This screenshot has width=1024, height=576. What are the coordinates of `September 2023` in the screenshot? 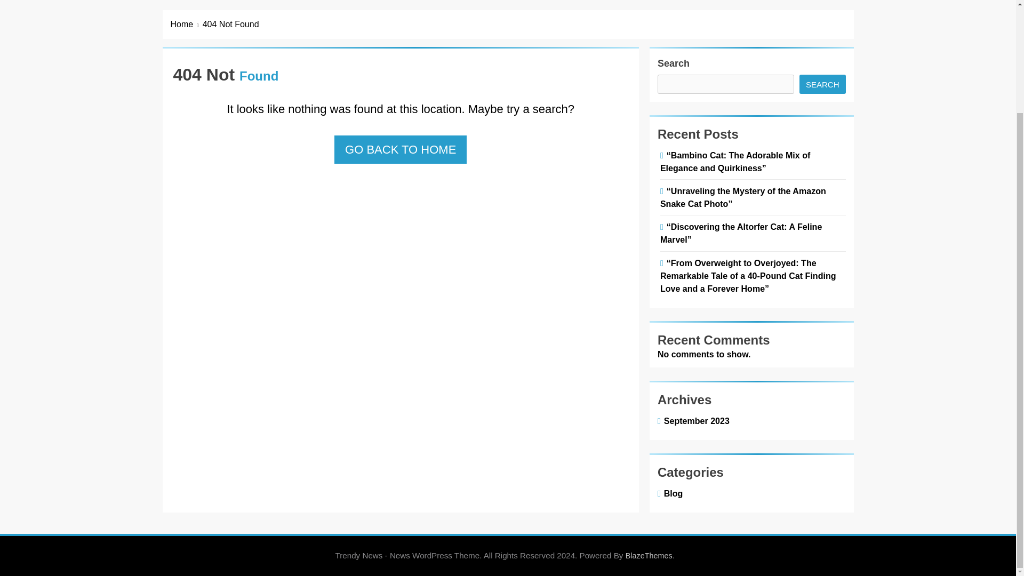 It's located at (694, 420).